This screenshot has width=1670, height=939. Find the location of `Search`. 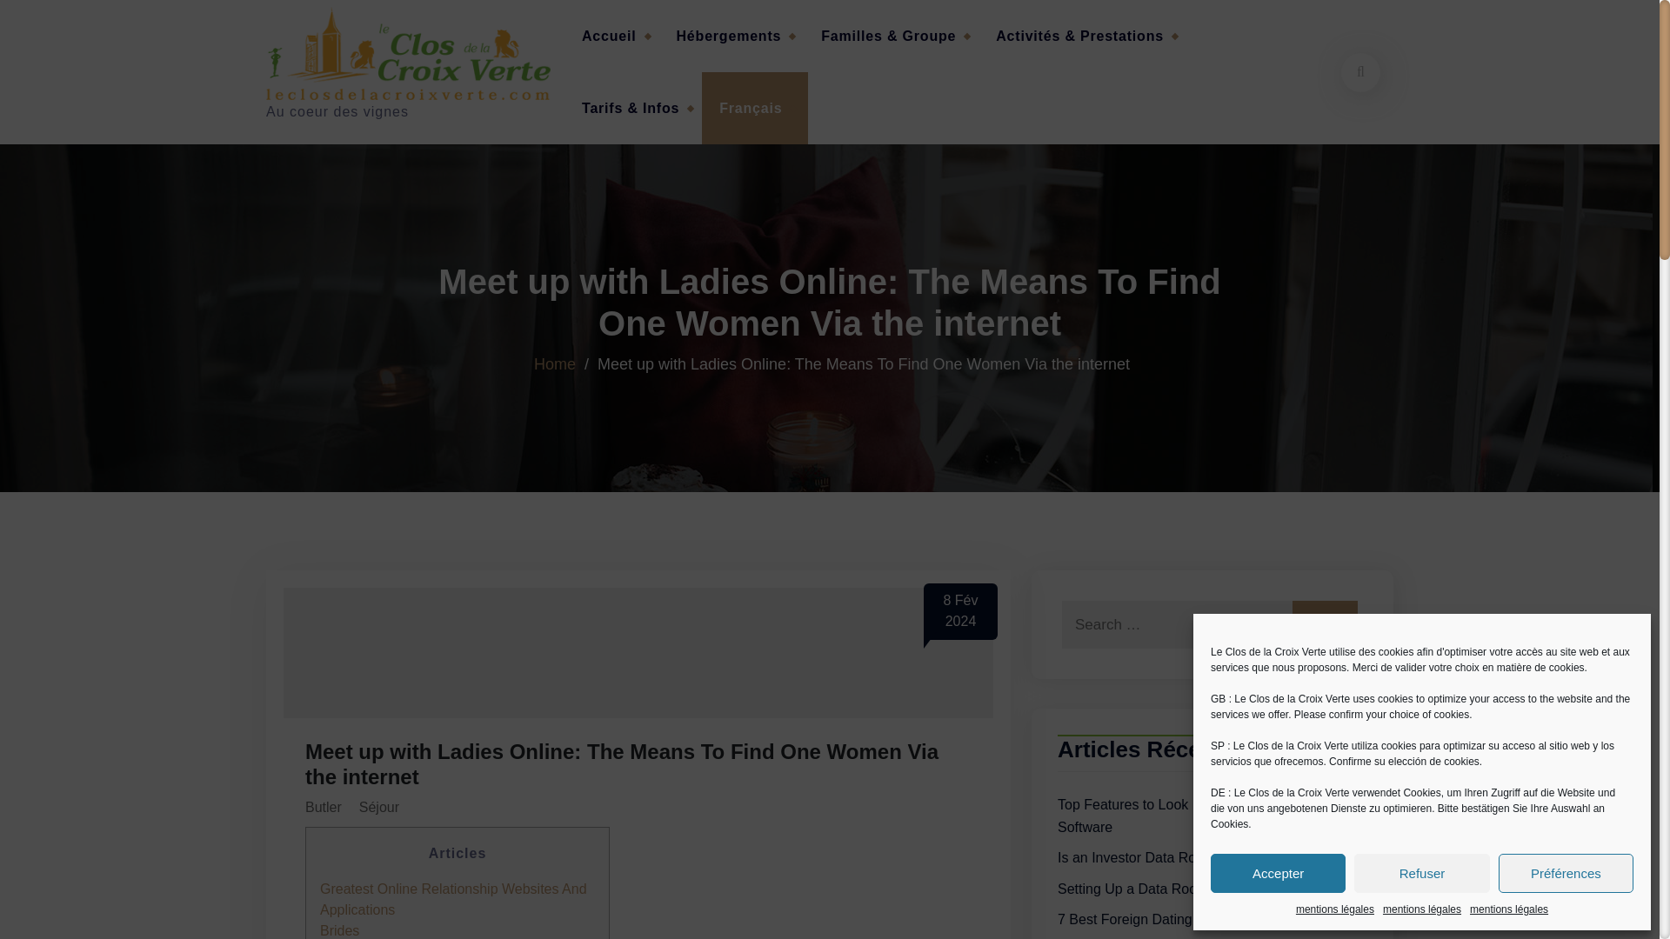

Search is located at coordinates (1325, 624).